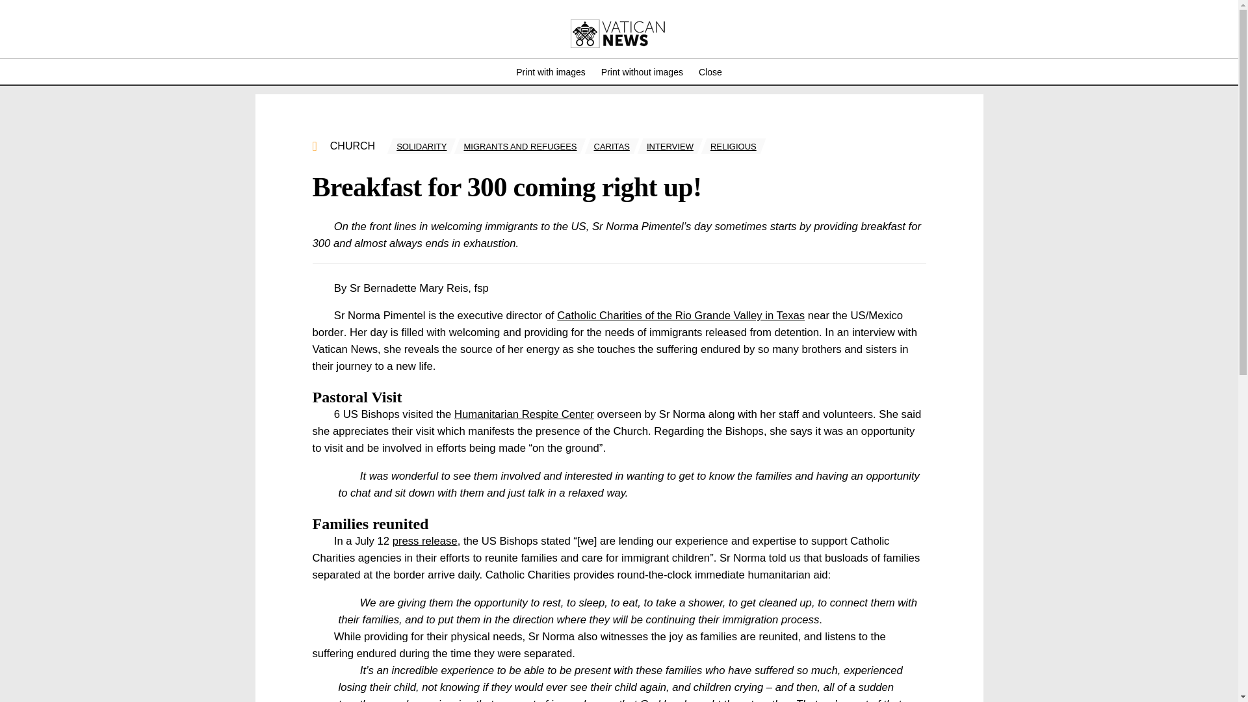  What do you see at coordinates (519, 146) in the screenshot?
I see `TagList for "Migrants And Refugees"` at bounding box center [519, 146].